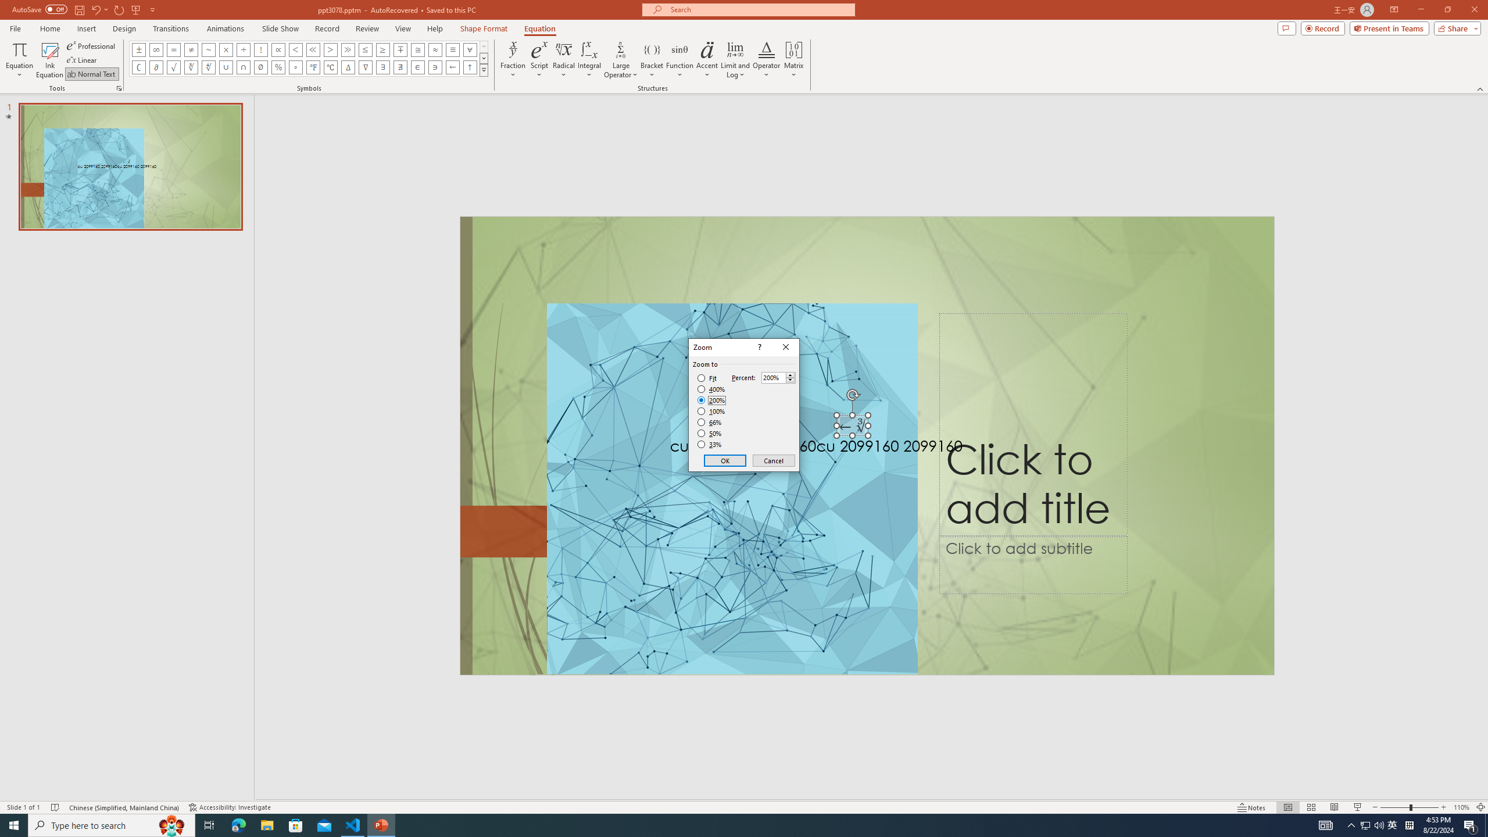 Image resolution: width=1488 pixels, height=837 pixels. Describe the element at coordinates (452, 49) in the screenshot. I see `Equation Symbol Identical To` at that location.